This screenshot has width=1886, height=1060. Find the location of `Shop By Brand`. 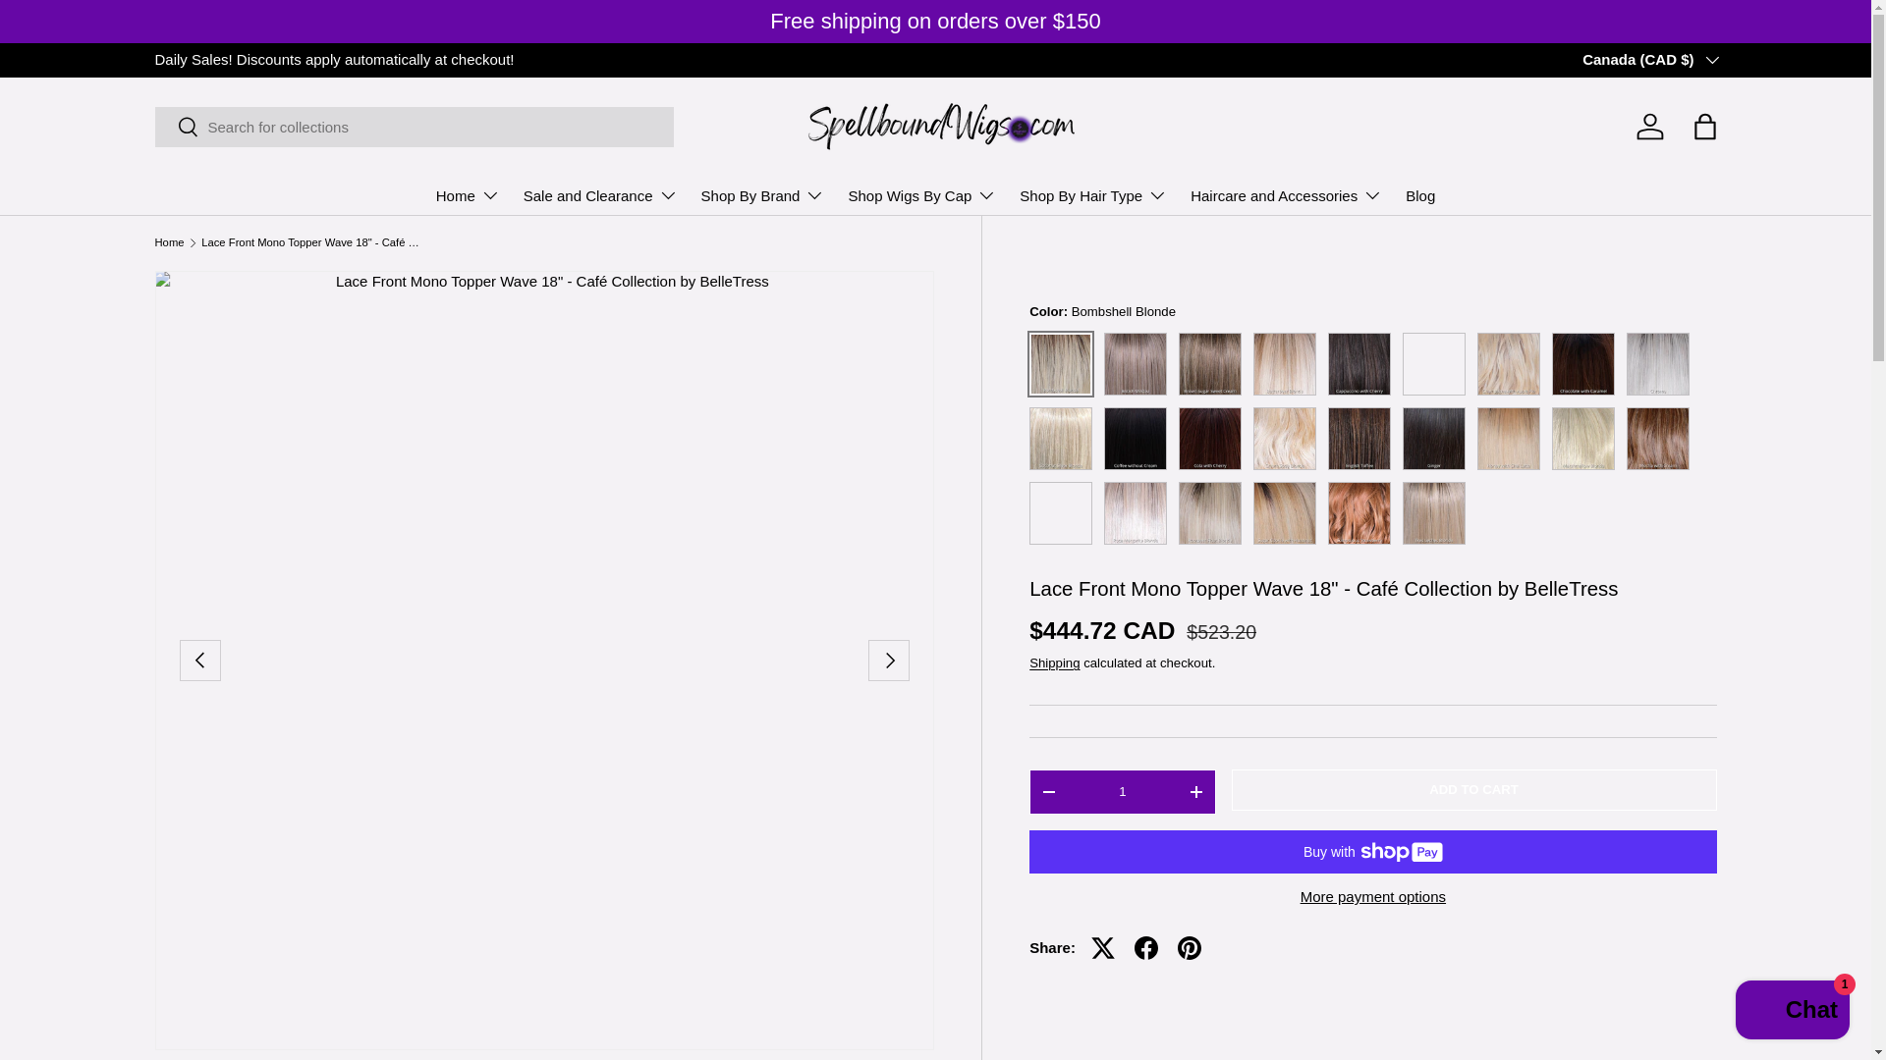

Shop By Brand is located at coordinates (763, 194).